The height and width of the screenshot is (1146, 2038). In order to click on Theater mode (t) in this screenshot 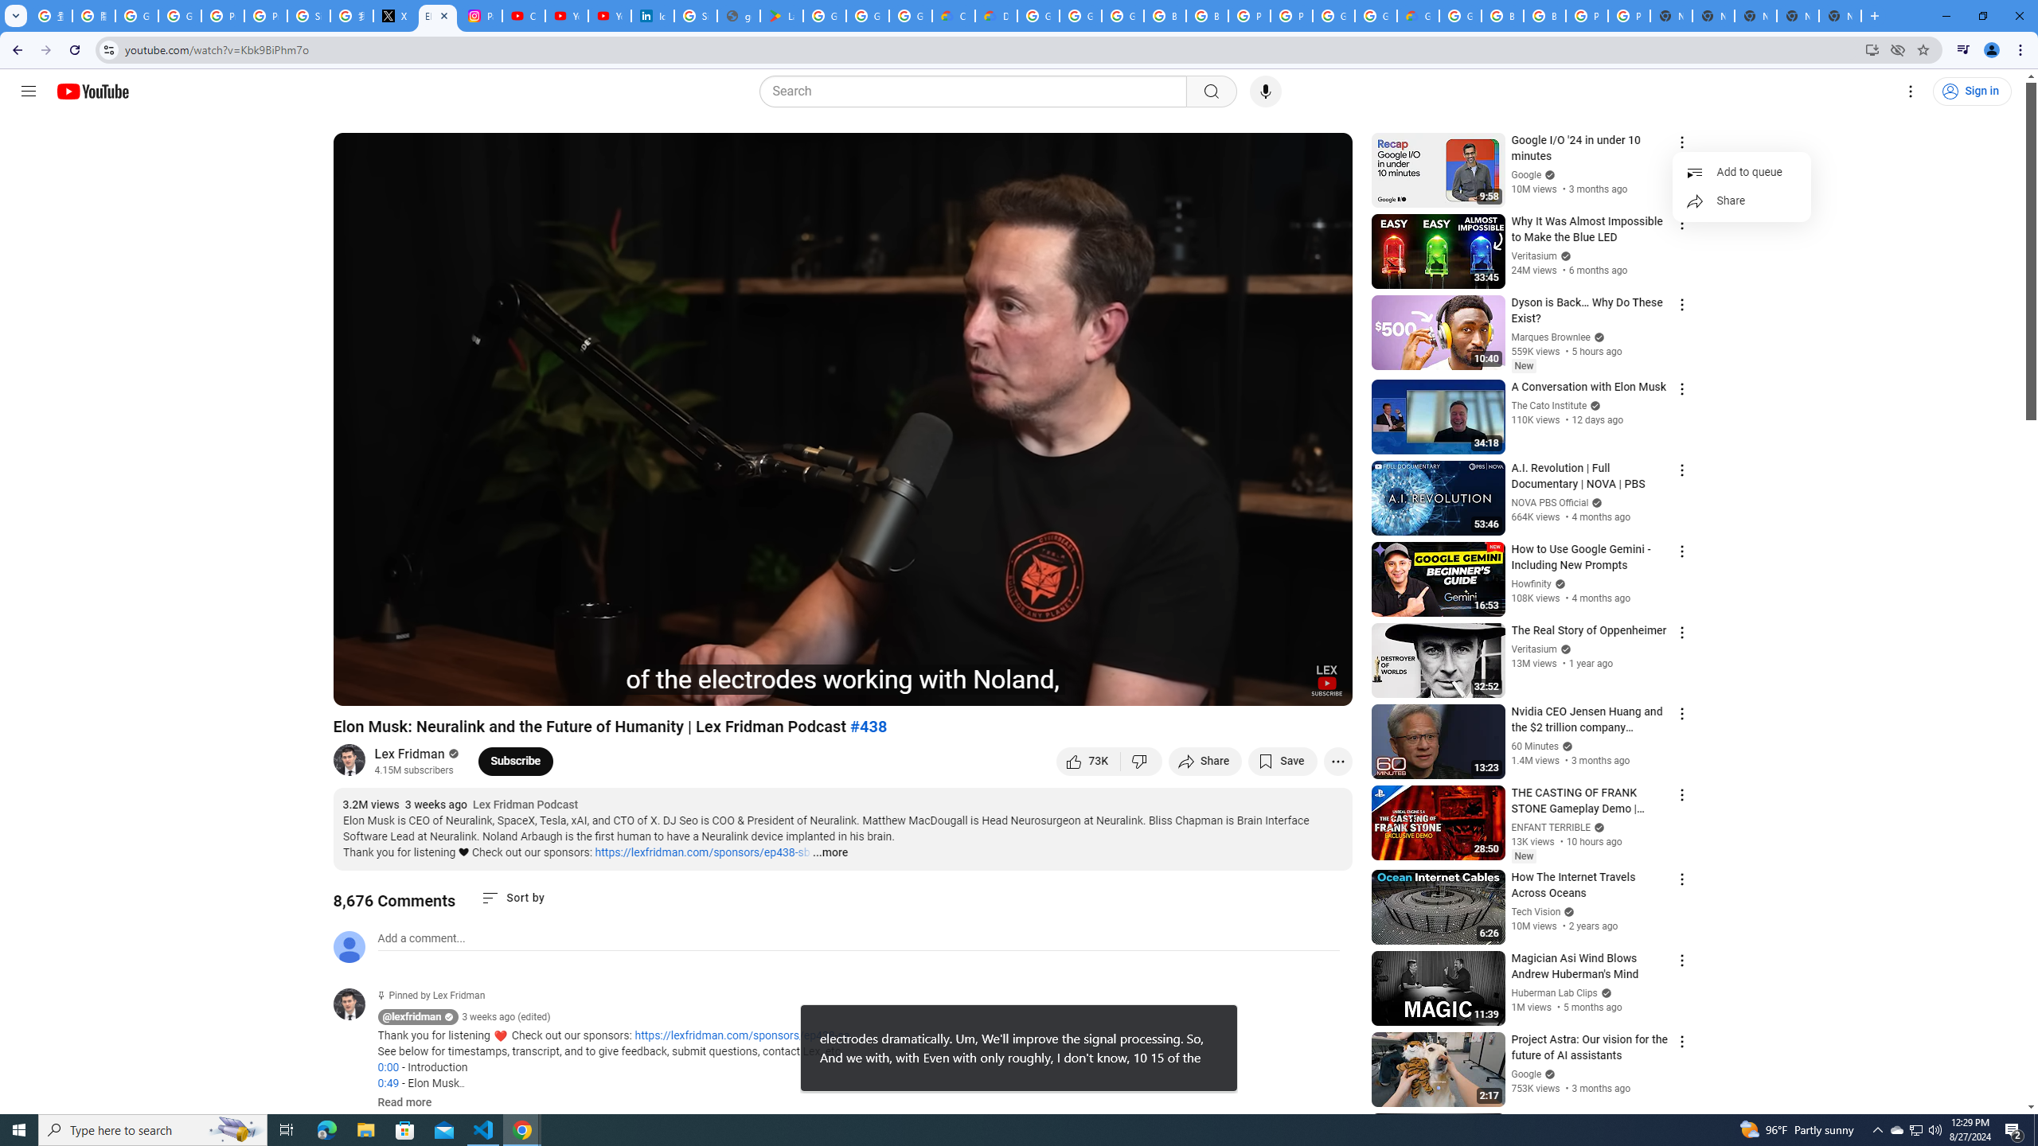, I will do `click(1285, 687)`.